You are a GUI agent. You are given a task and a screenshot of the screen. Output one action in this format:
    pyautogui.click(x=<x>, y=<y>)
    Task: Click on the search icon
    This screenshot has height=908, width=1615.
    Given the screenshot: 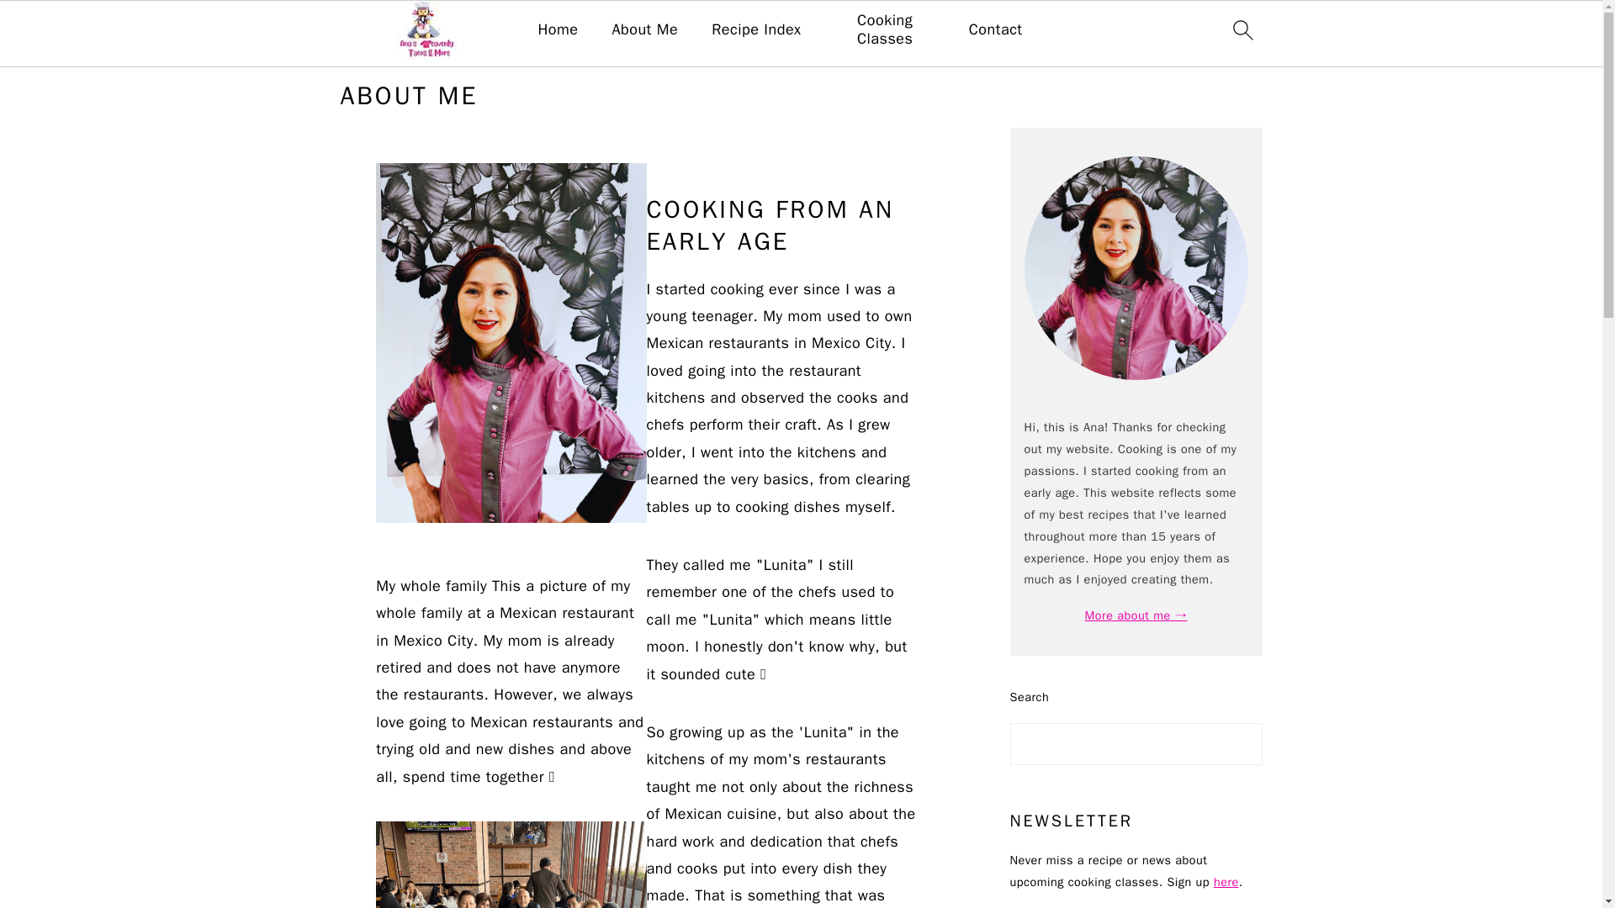 What is the action you would take?
    pyautogui.click(x=1242, y=29)
    